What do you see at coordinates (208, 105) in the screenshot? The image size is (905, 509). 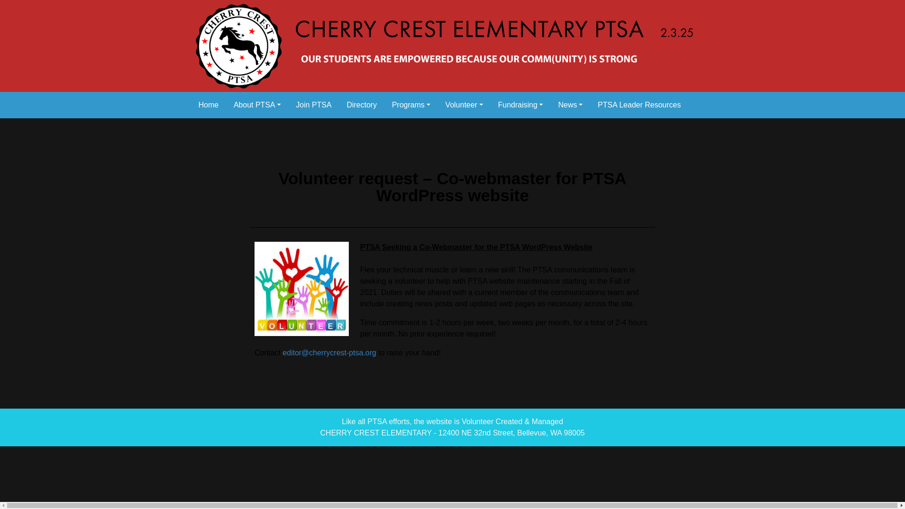 I see `Home` at bounding box center [208, 105].